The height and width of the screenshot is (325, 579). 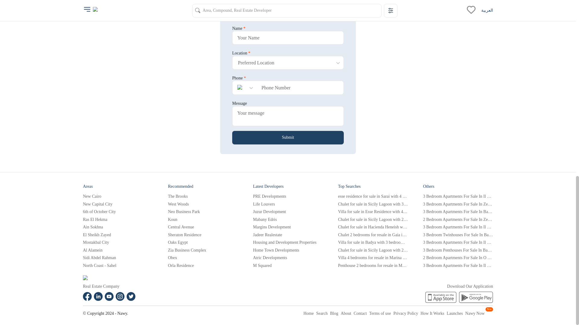 I want to click on El Sheikh Zayed, so click(x=118, y=235).